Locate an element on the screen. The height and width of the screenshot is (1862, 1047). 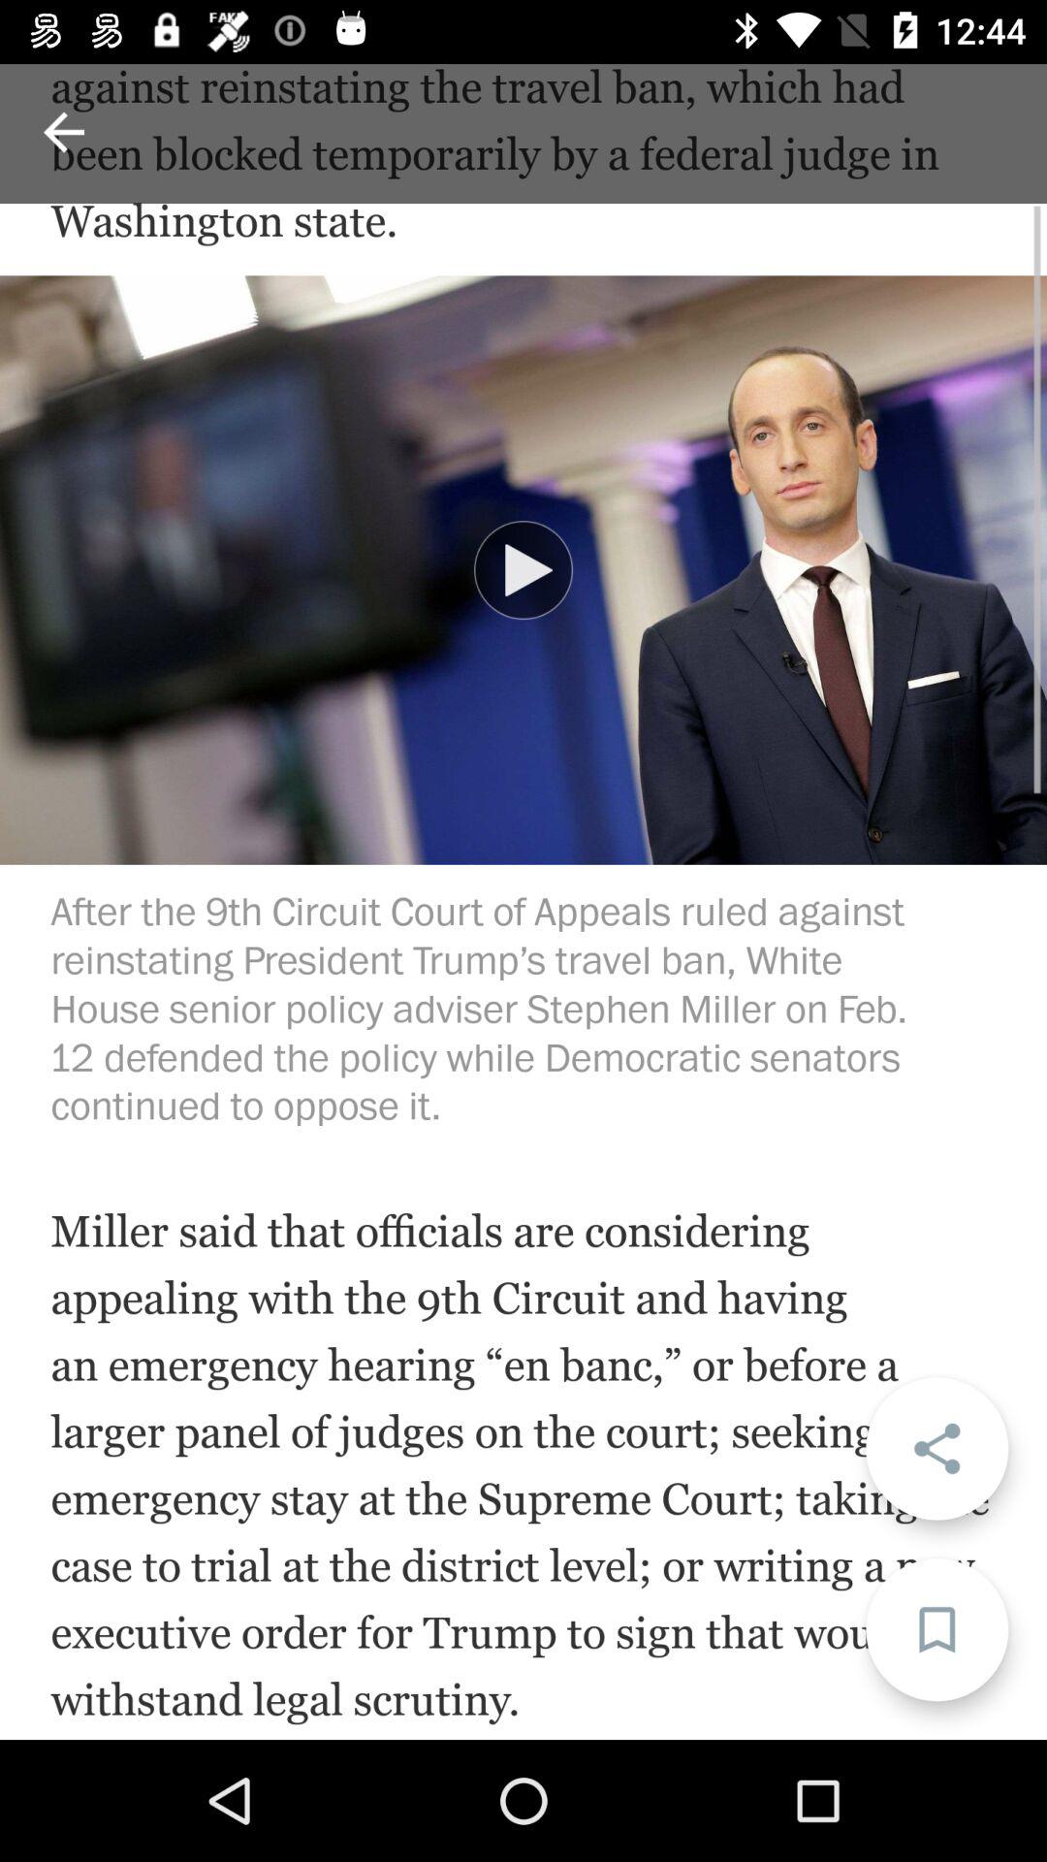
open item at the top left corner is located at coordinates (64, 132).